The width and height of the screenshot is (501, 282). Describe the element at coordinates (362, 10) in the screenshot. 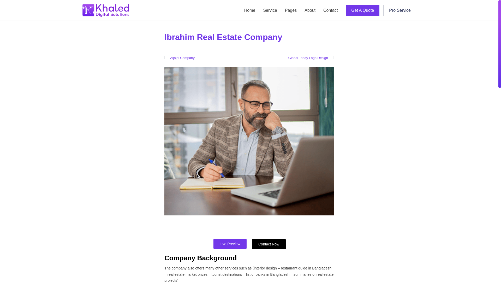

I see `Get A Quote` at that location.